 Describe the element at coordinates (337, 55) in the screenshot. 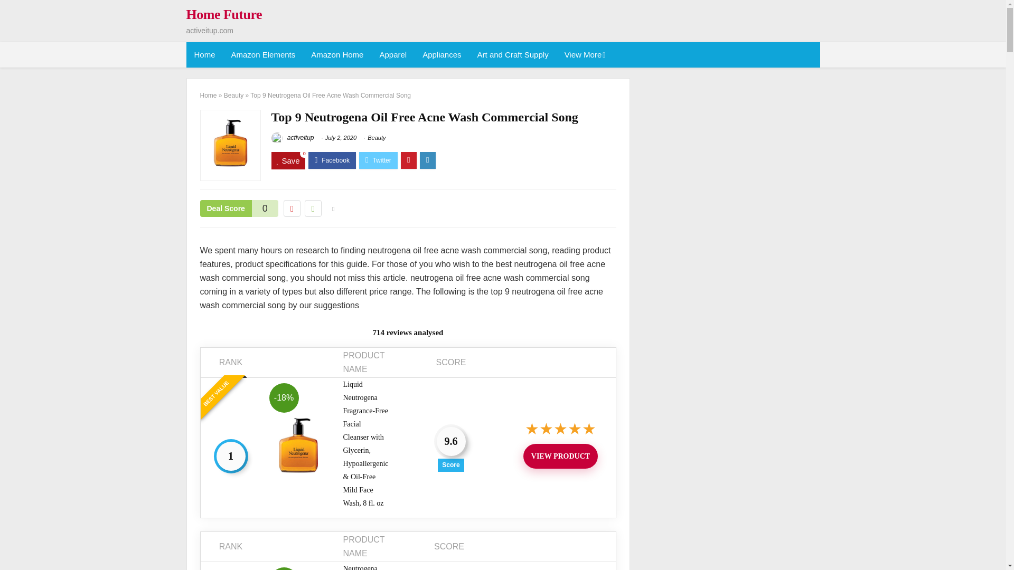

I see `Amazon Home` at that location.